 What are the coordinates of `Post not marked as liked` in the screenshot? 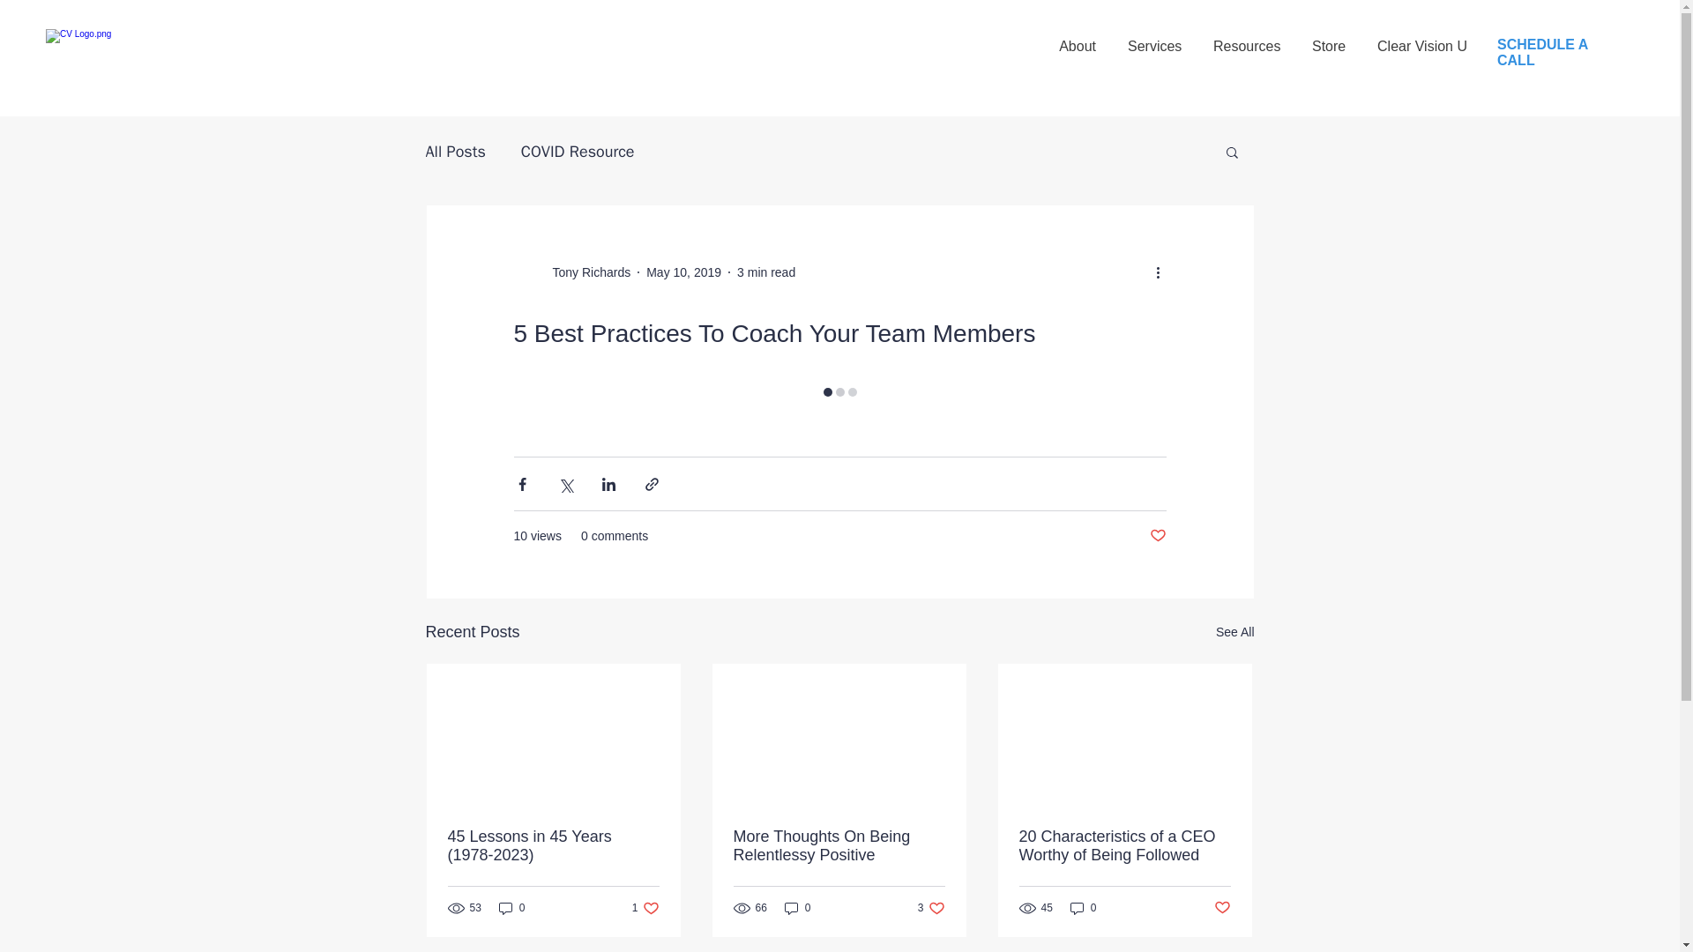 It's located at (1124, 845).